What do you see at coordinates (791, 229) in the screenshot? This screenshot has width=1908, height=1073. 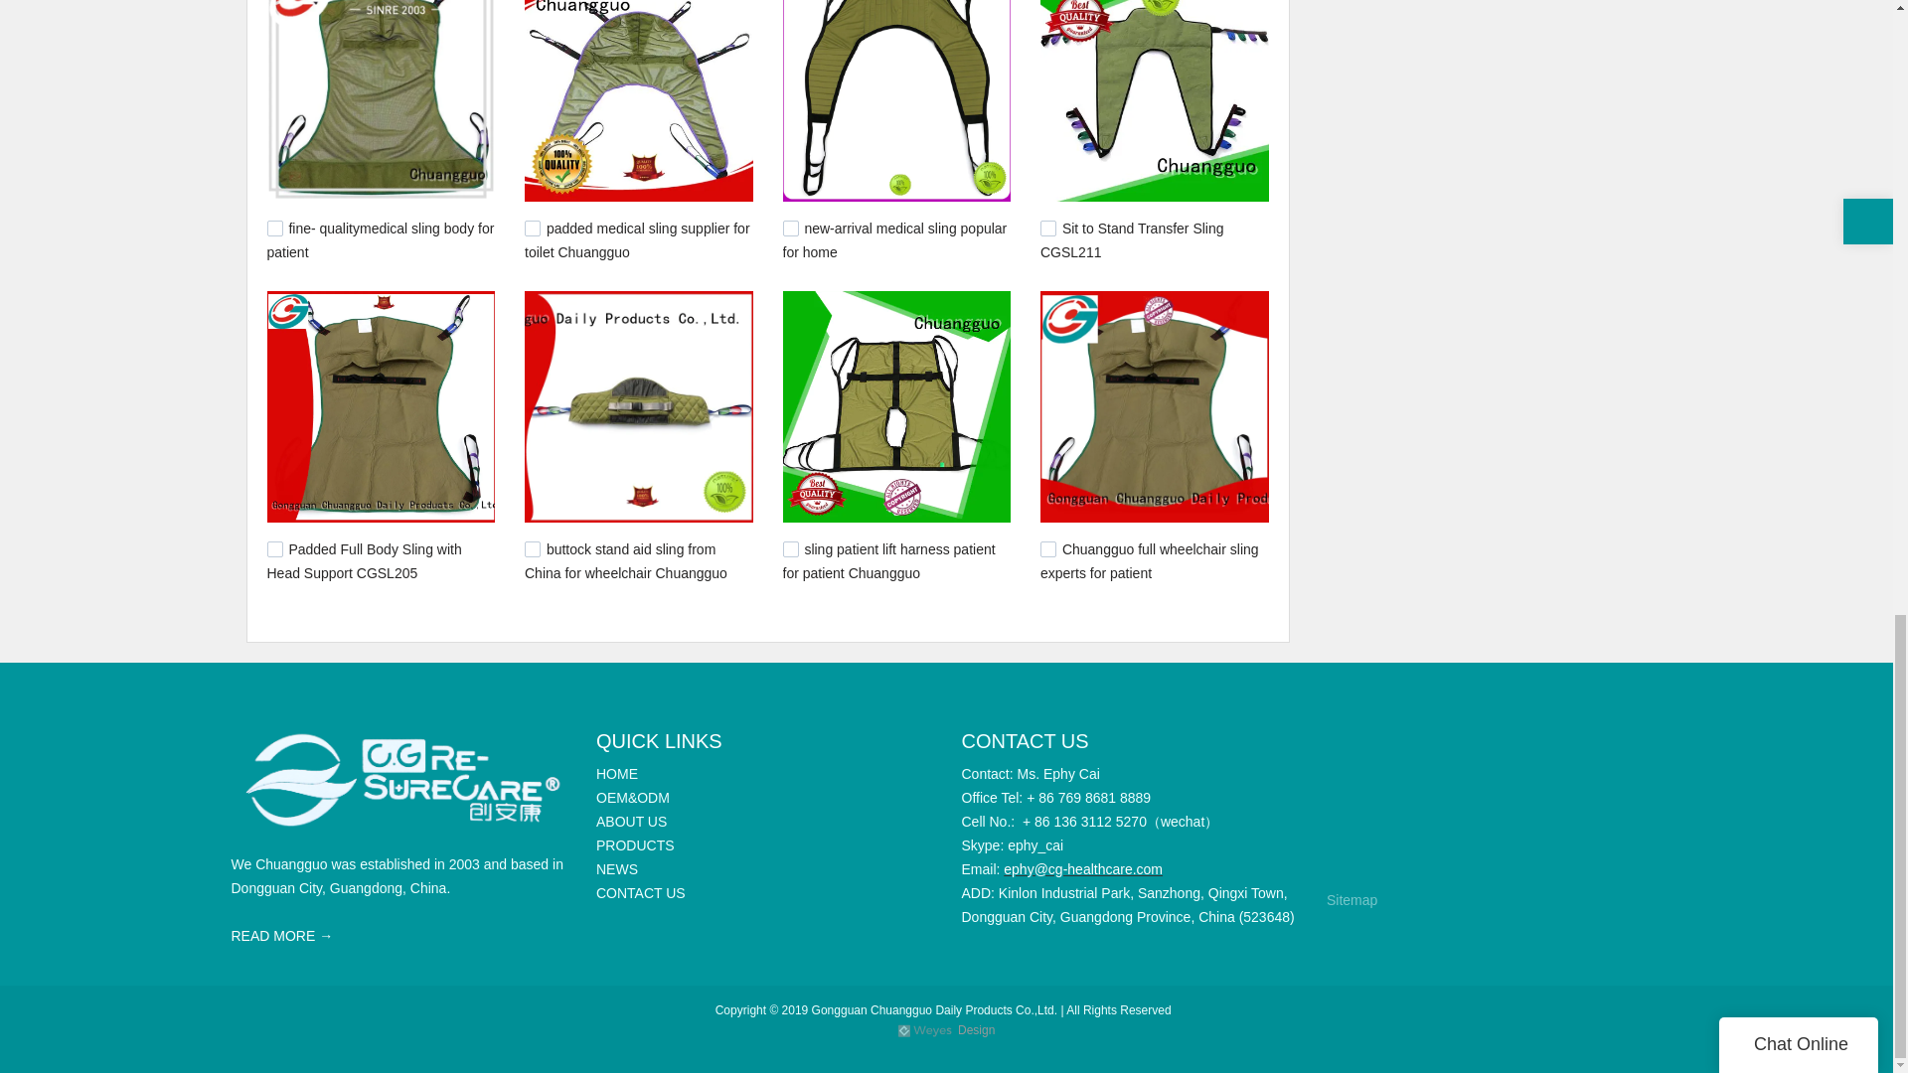 I see `2679` at bounding box center [791, 229].